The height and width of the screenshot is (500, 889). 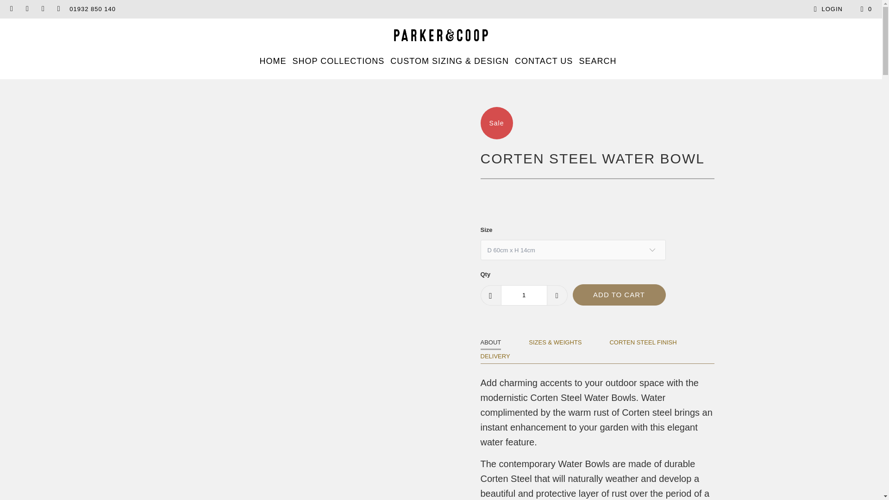 What do you see at coordinates (273, 61) in the screenshot?
I see `HOME` at bounding box center [273, 61].